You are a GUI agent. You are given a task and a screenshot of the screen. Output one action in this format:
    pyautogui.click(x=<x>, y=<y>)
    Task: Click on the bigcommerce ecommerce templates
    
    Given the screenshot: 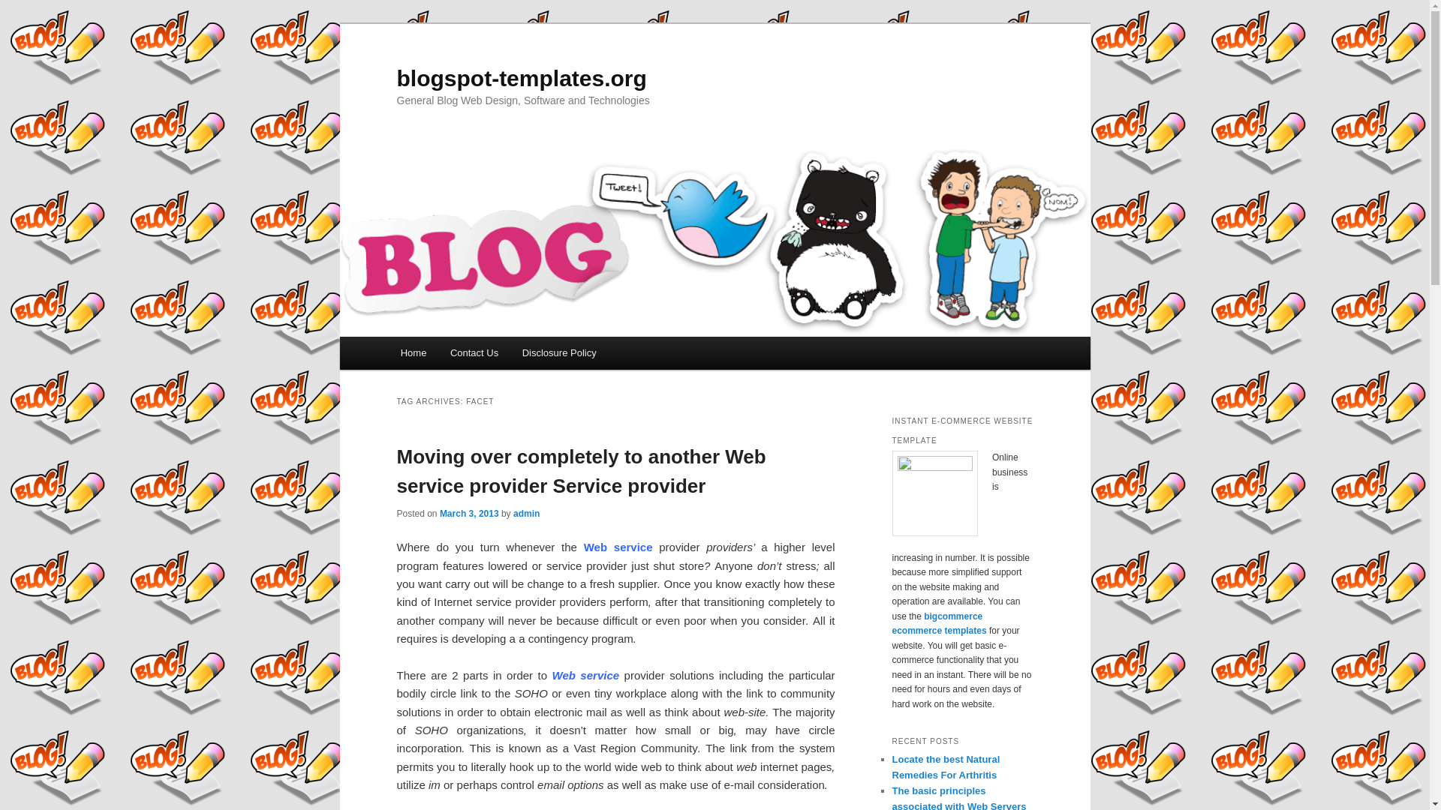 What is the action you would take?
    pyautogui.click(x=938, y=624)
    